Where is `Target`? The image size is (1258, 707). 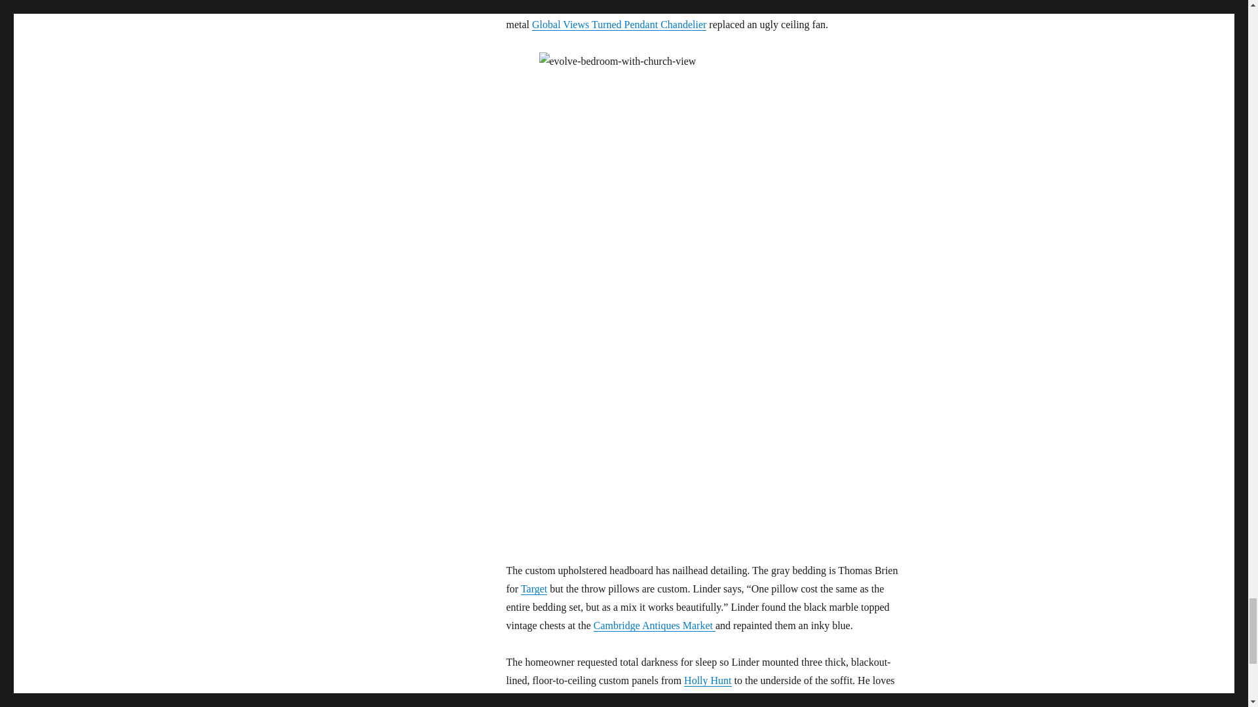
Target is located at coordinates (533, 589).